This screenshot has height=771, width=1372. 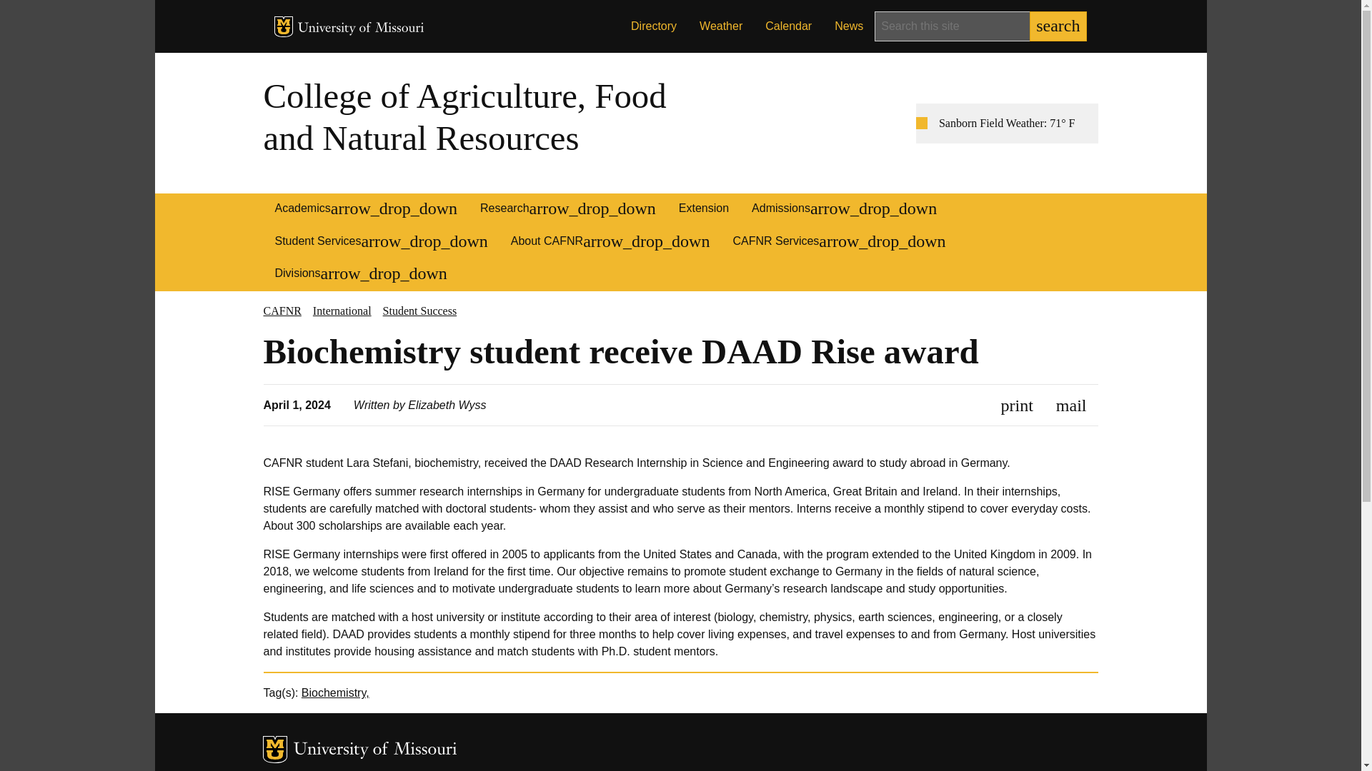 I want to click on Calendar, so click(x=788, y=26).